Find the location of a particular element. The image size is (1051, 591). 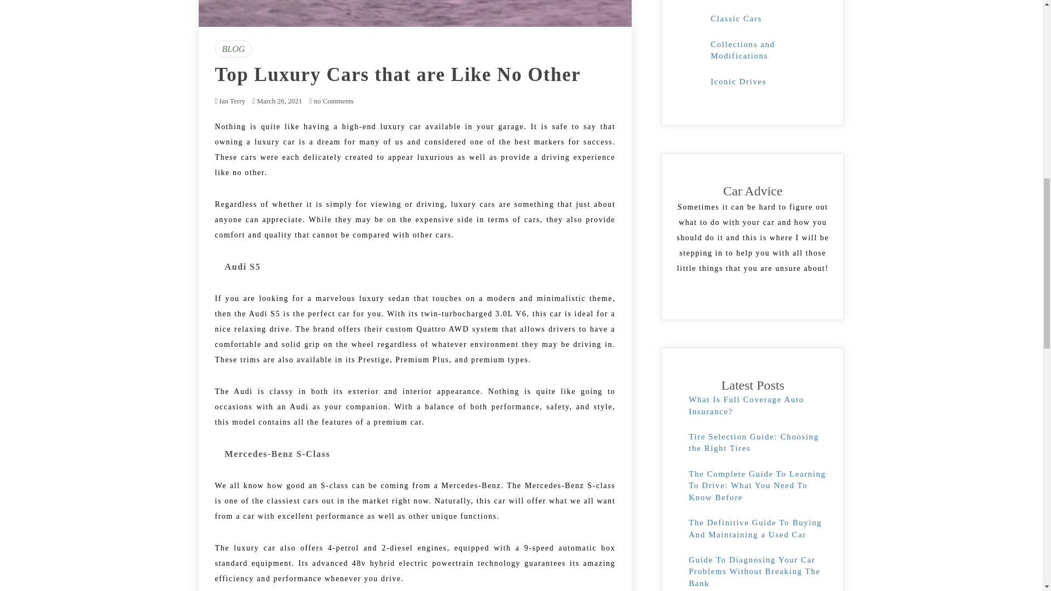

March 26, 2021 is located at coordinates (279, 101).